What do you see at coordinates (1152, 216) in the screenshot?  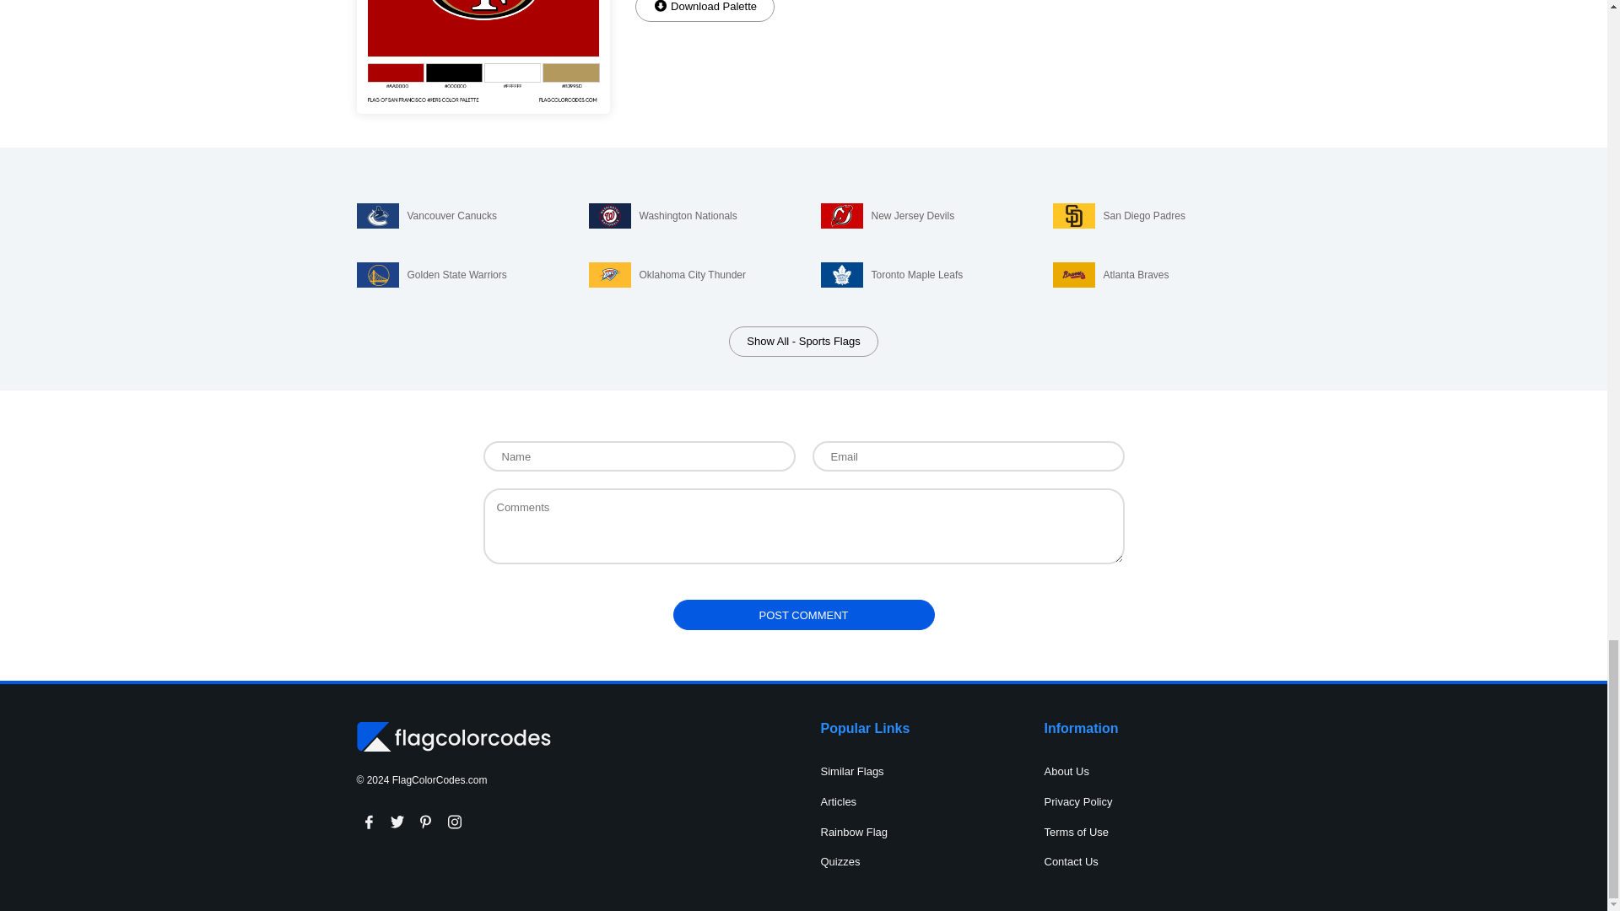 I see `San Diego Padres` at bounding box center [1152, 216].